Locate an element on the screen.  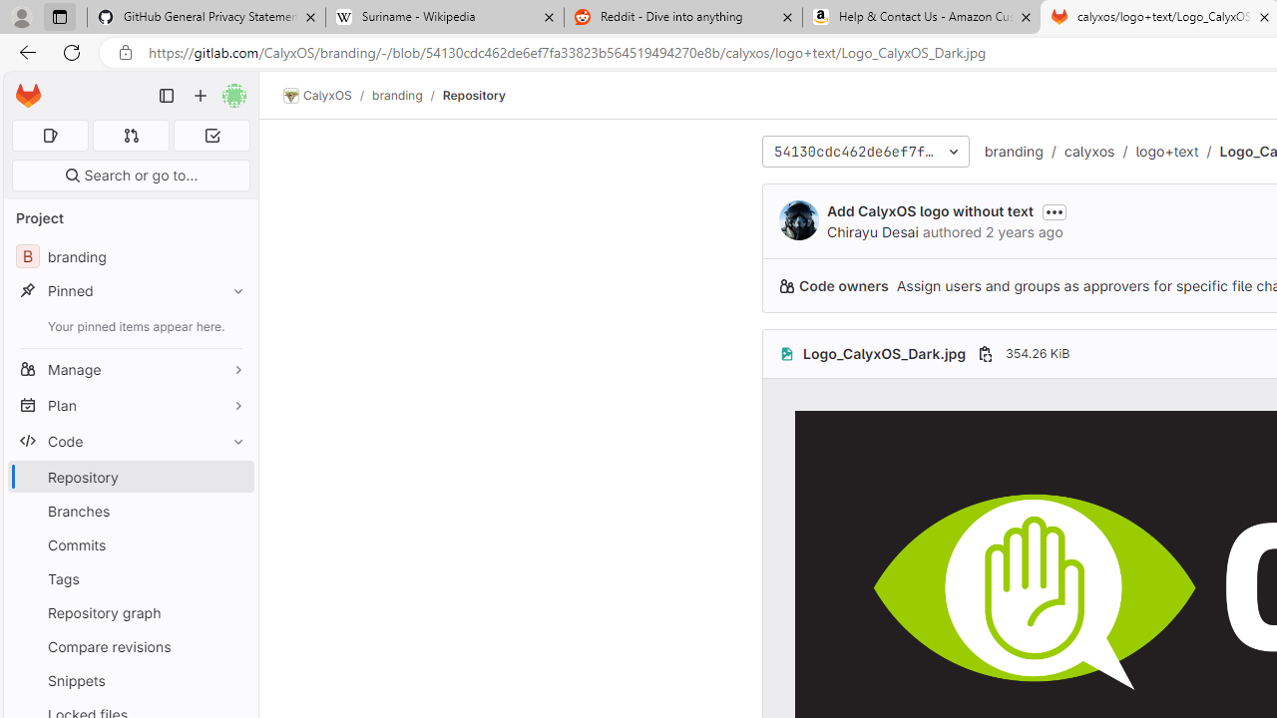
Commits is located at coordinates (130, 544).